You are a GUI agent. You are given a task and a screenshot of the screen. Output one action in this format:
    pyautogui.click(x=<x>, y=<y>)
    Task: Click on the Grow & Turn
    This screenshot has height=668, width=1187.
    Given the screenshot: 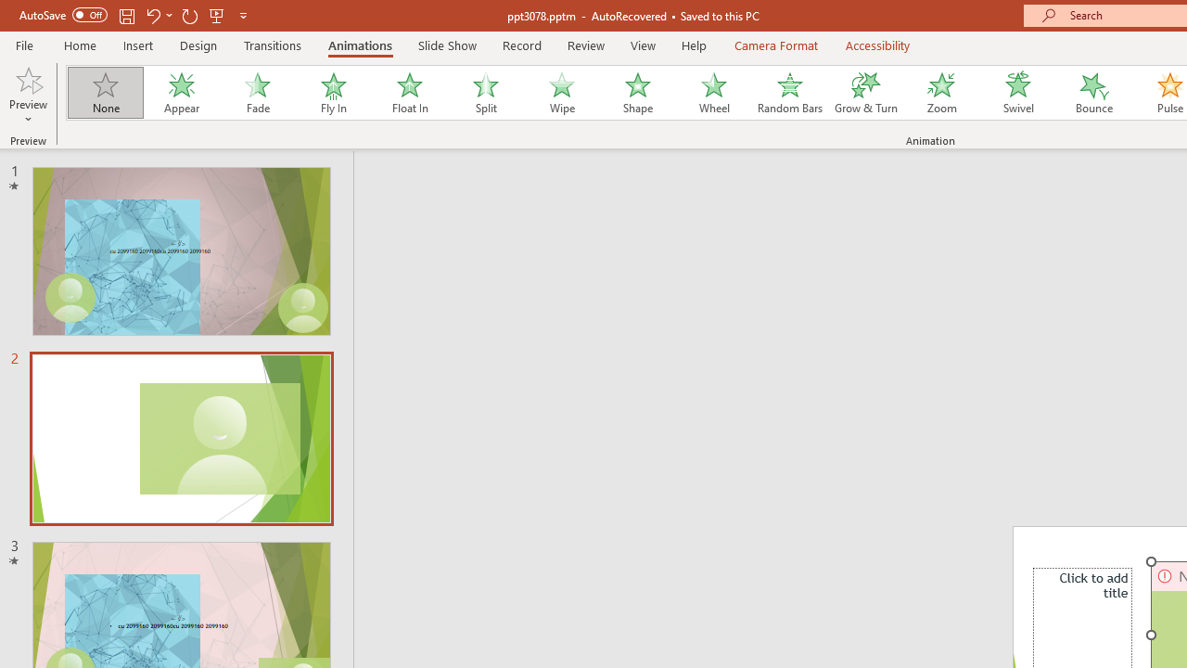 What is the action you would take?
    pyautogui.click(x=866, y=93)
    